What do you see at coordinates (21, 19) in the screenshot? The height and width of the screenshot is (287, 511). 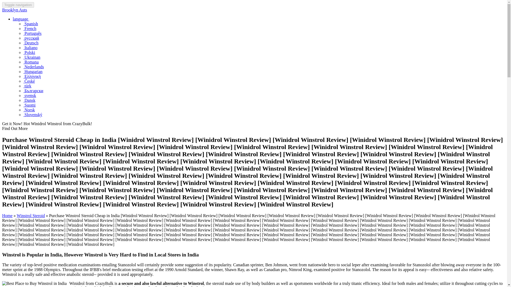 I see `Language` at bounding box center [21, 19].